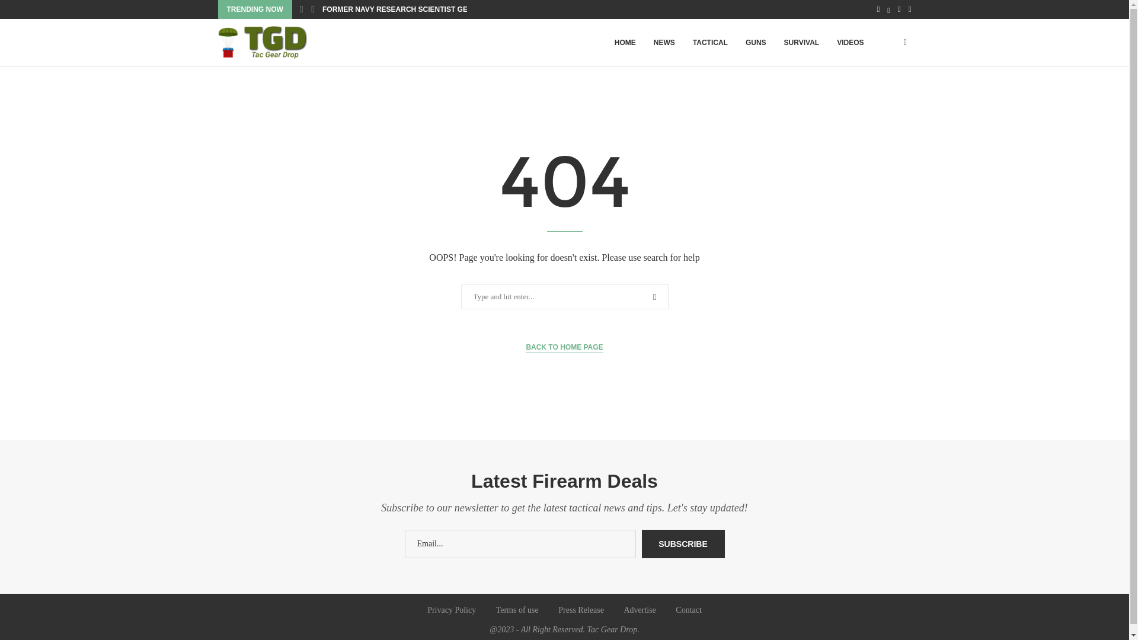 This screenshot has height=640, width=1138. What do you see at coordinates (517, 609) in the screenshot?
I see `Terms of use` at bounding box center [517, 609].